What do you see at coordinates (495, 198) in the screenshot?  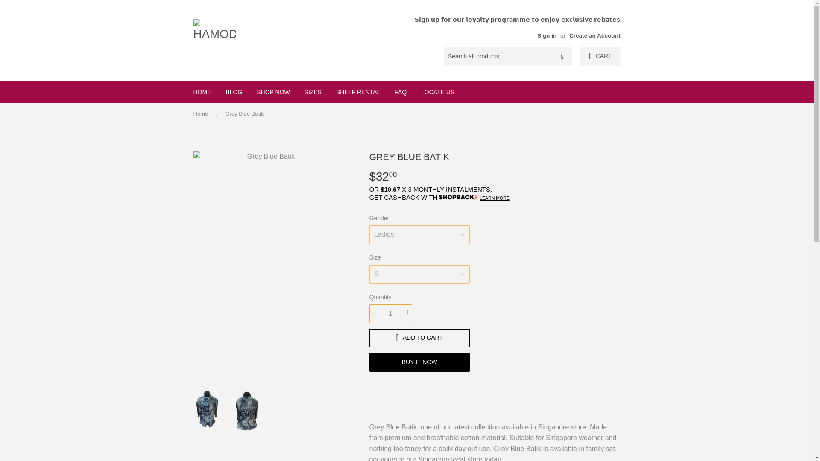 I see `LEARN MORE` at bounding box center [495, 198].